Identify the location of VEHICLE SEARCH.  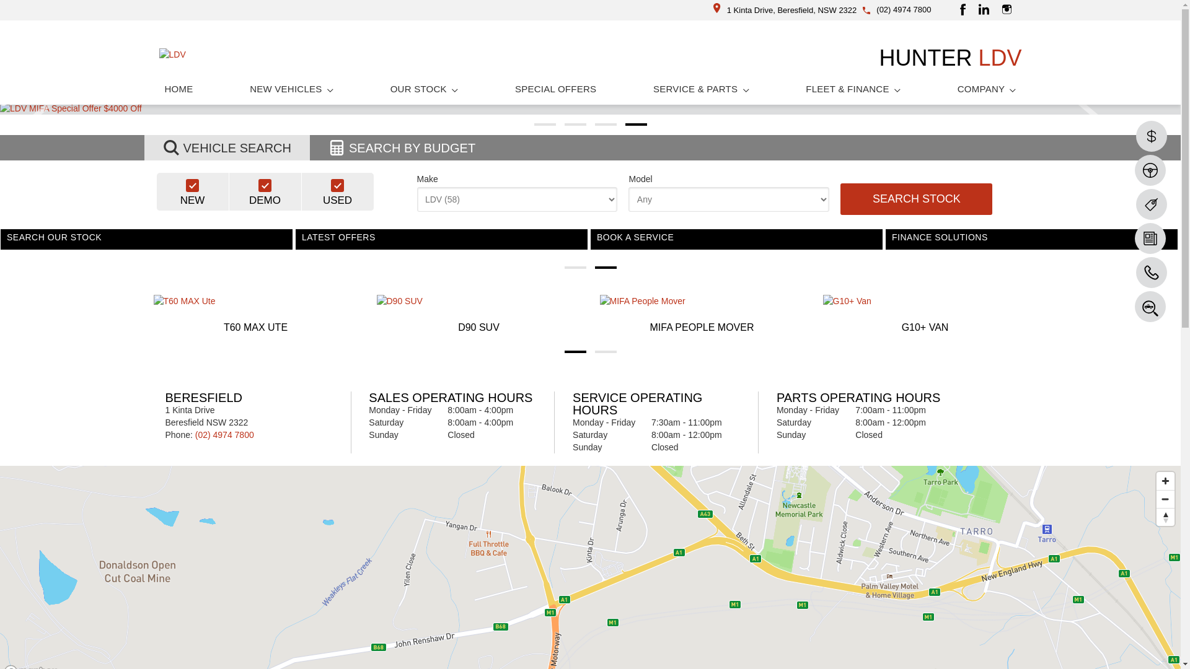
(227, 147).